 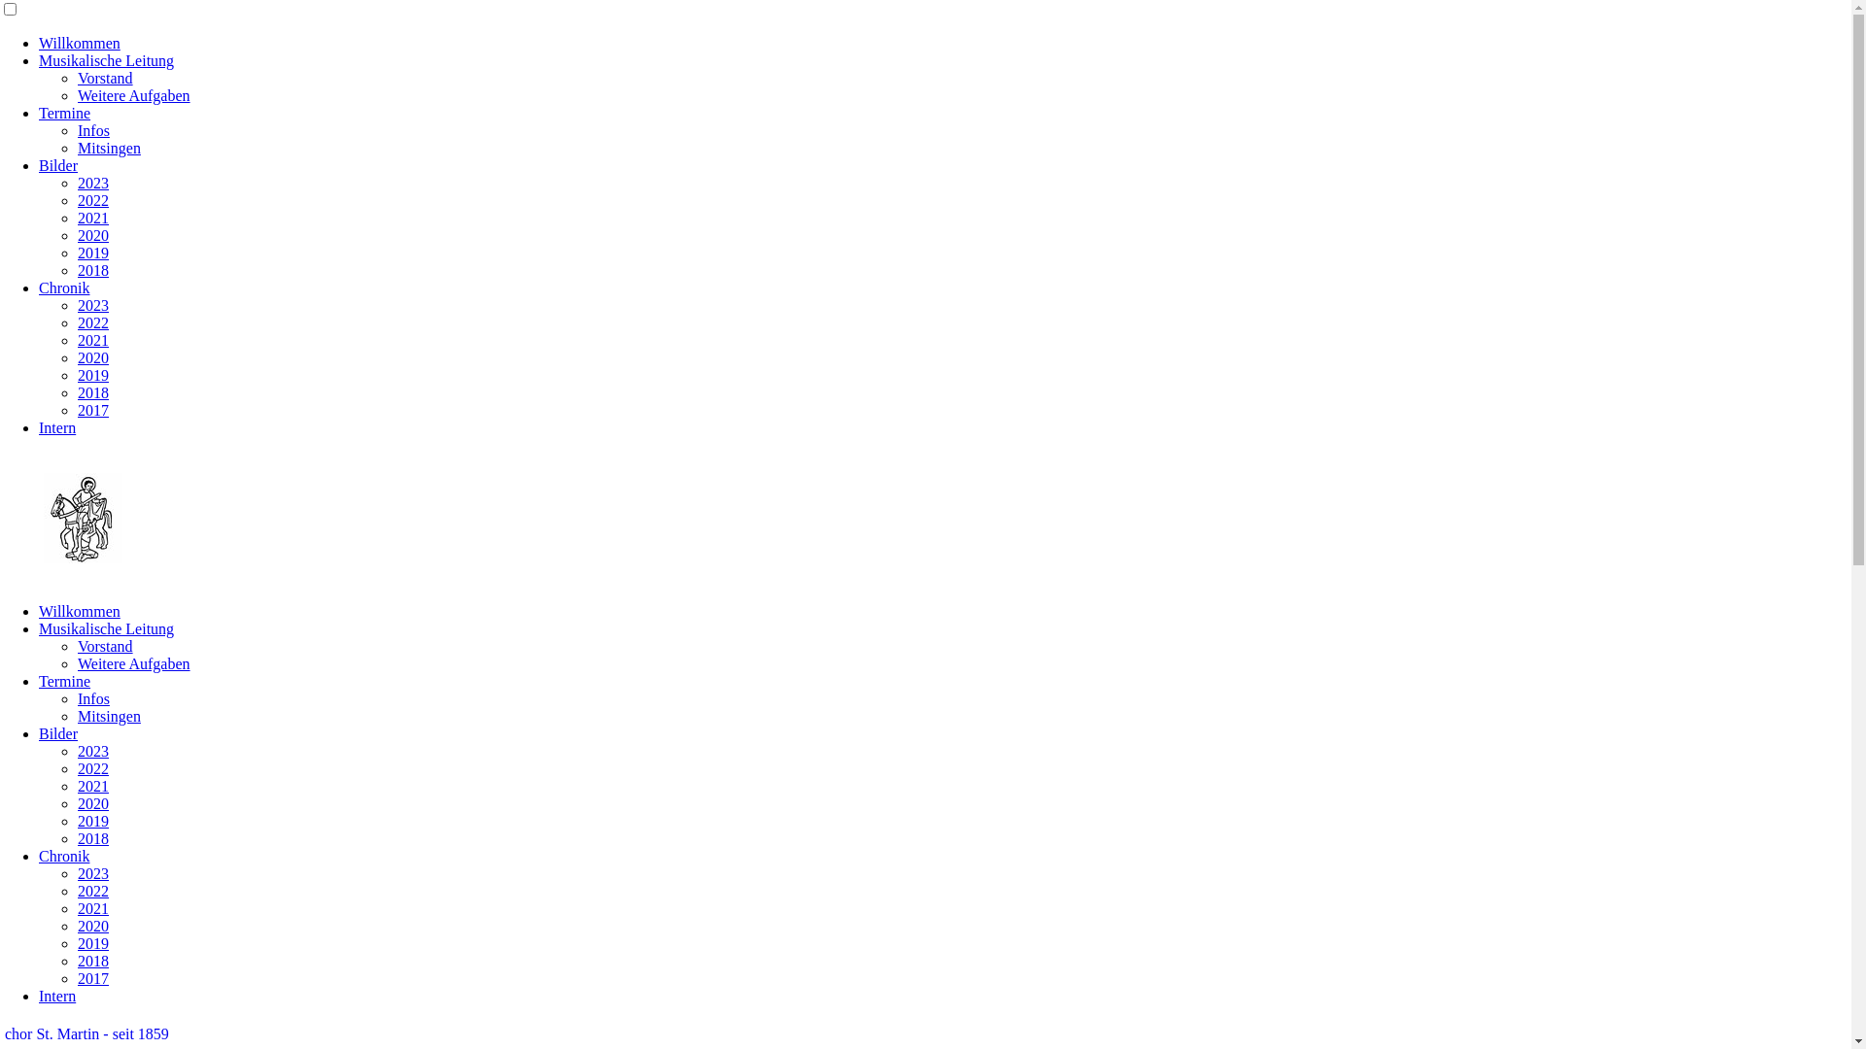 I want to click on 2020, so click(x=93, y=235).